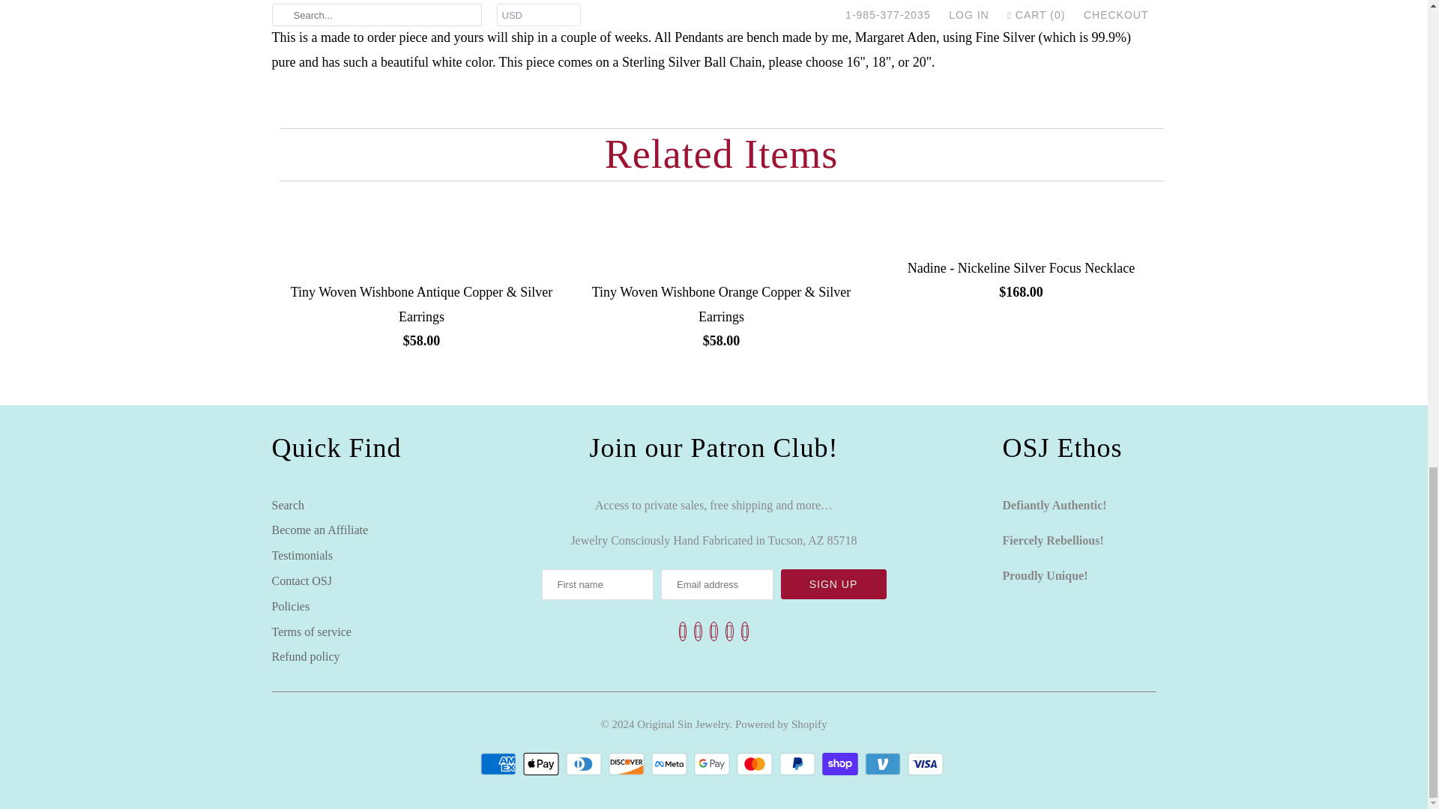 This screenshot has height=809, width=1439. I want to click on Visa, so click(927, 764).